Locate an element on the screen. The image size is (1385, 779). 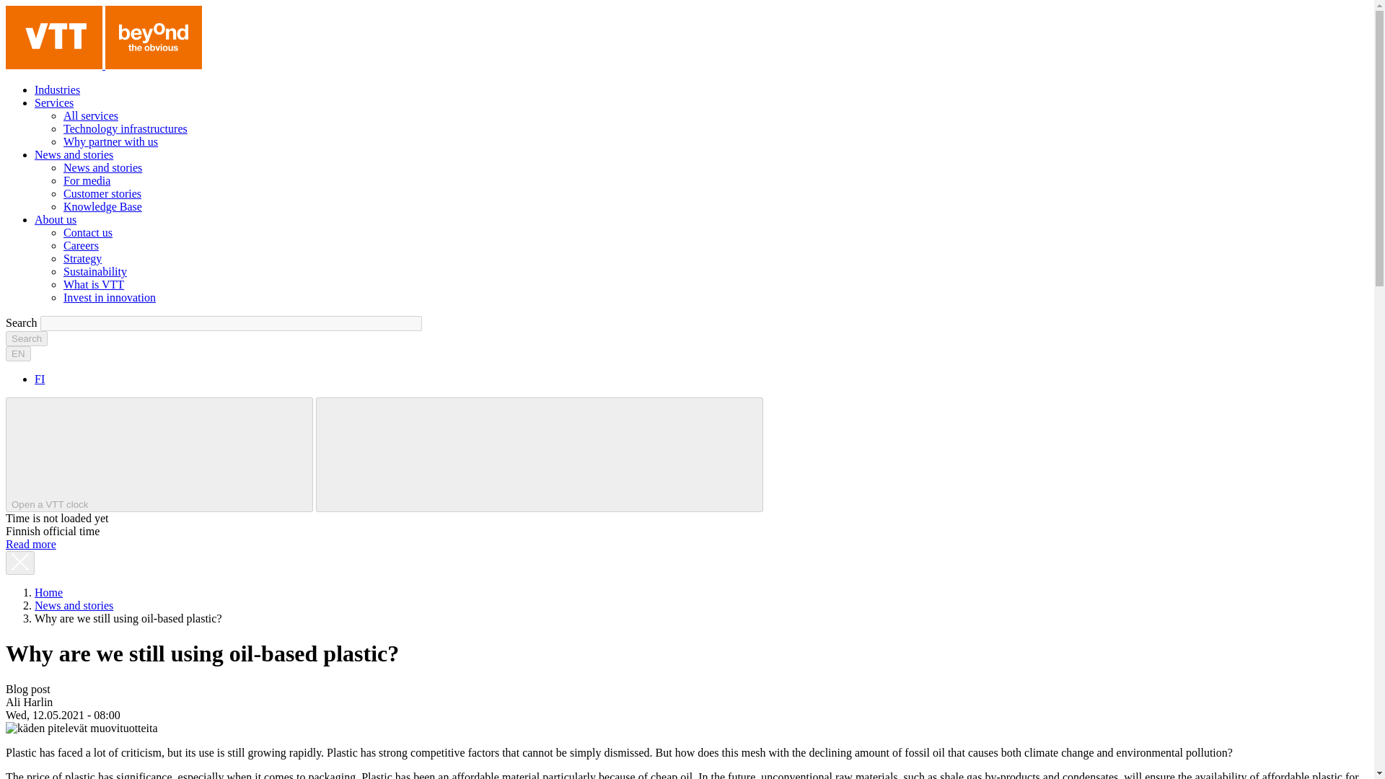
Read more is located at coordinates (539, 454).